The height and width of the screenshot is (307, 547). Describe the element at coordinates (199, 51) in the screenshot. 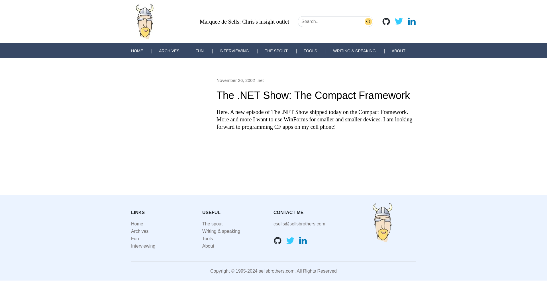

I see `FUN` at that location.